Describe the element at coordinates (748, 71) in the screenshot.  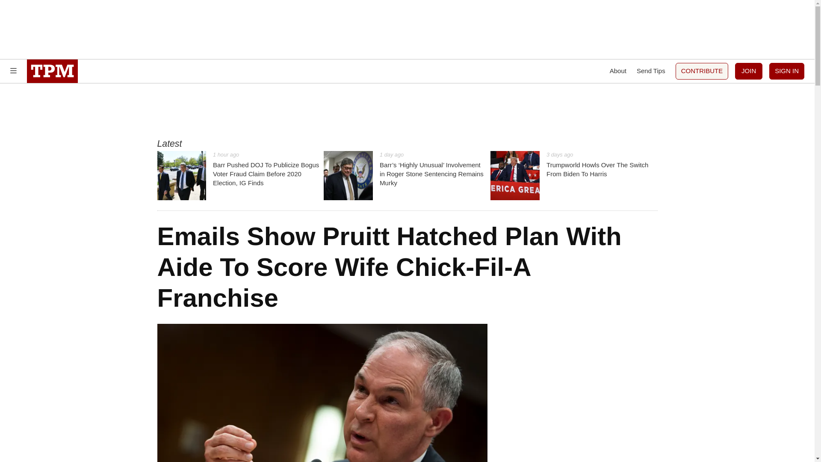
I see `JOIN` at that location.